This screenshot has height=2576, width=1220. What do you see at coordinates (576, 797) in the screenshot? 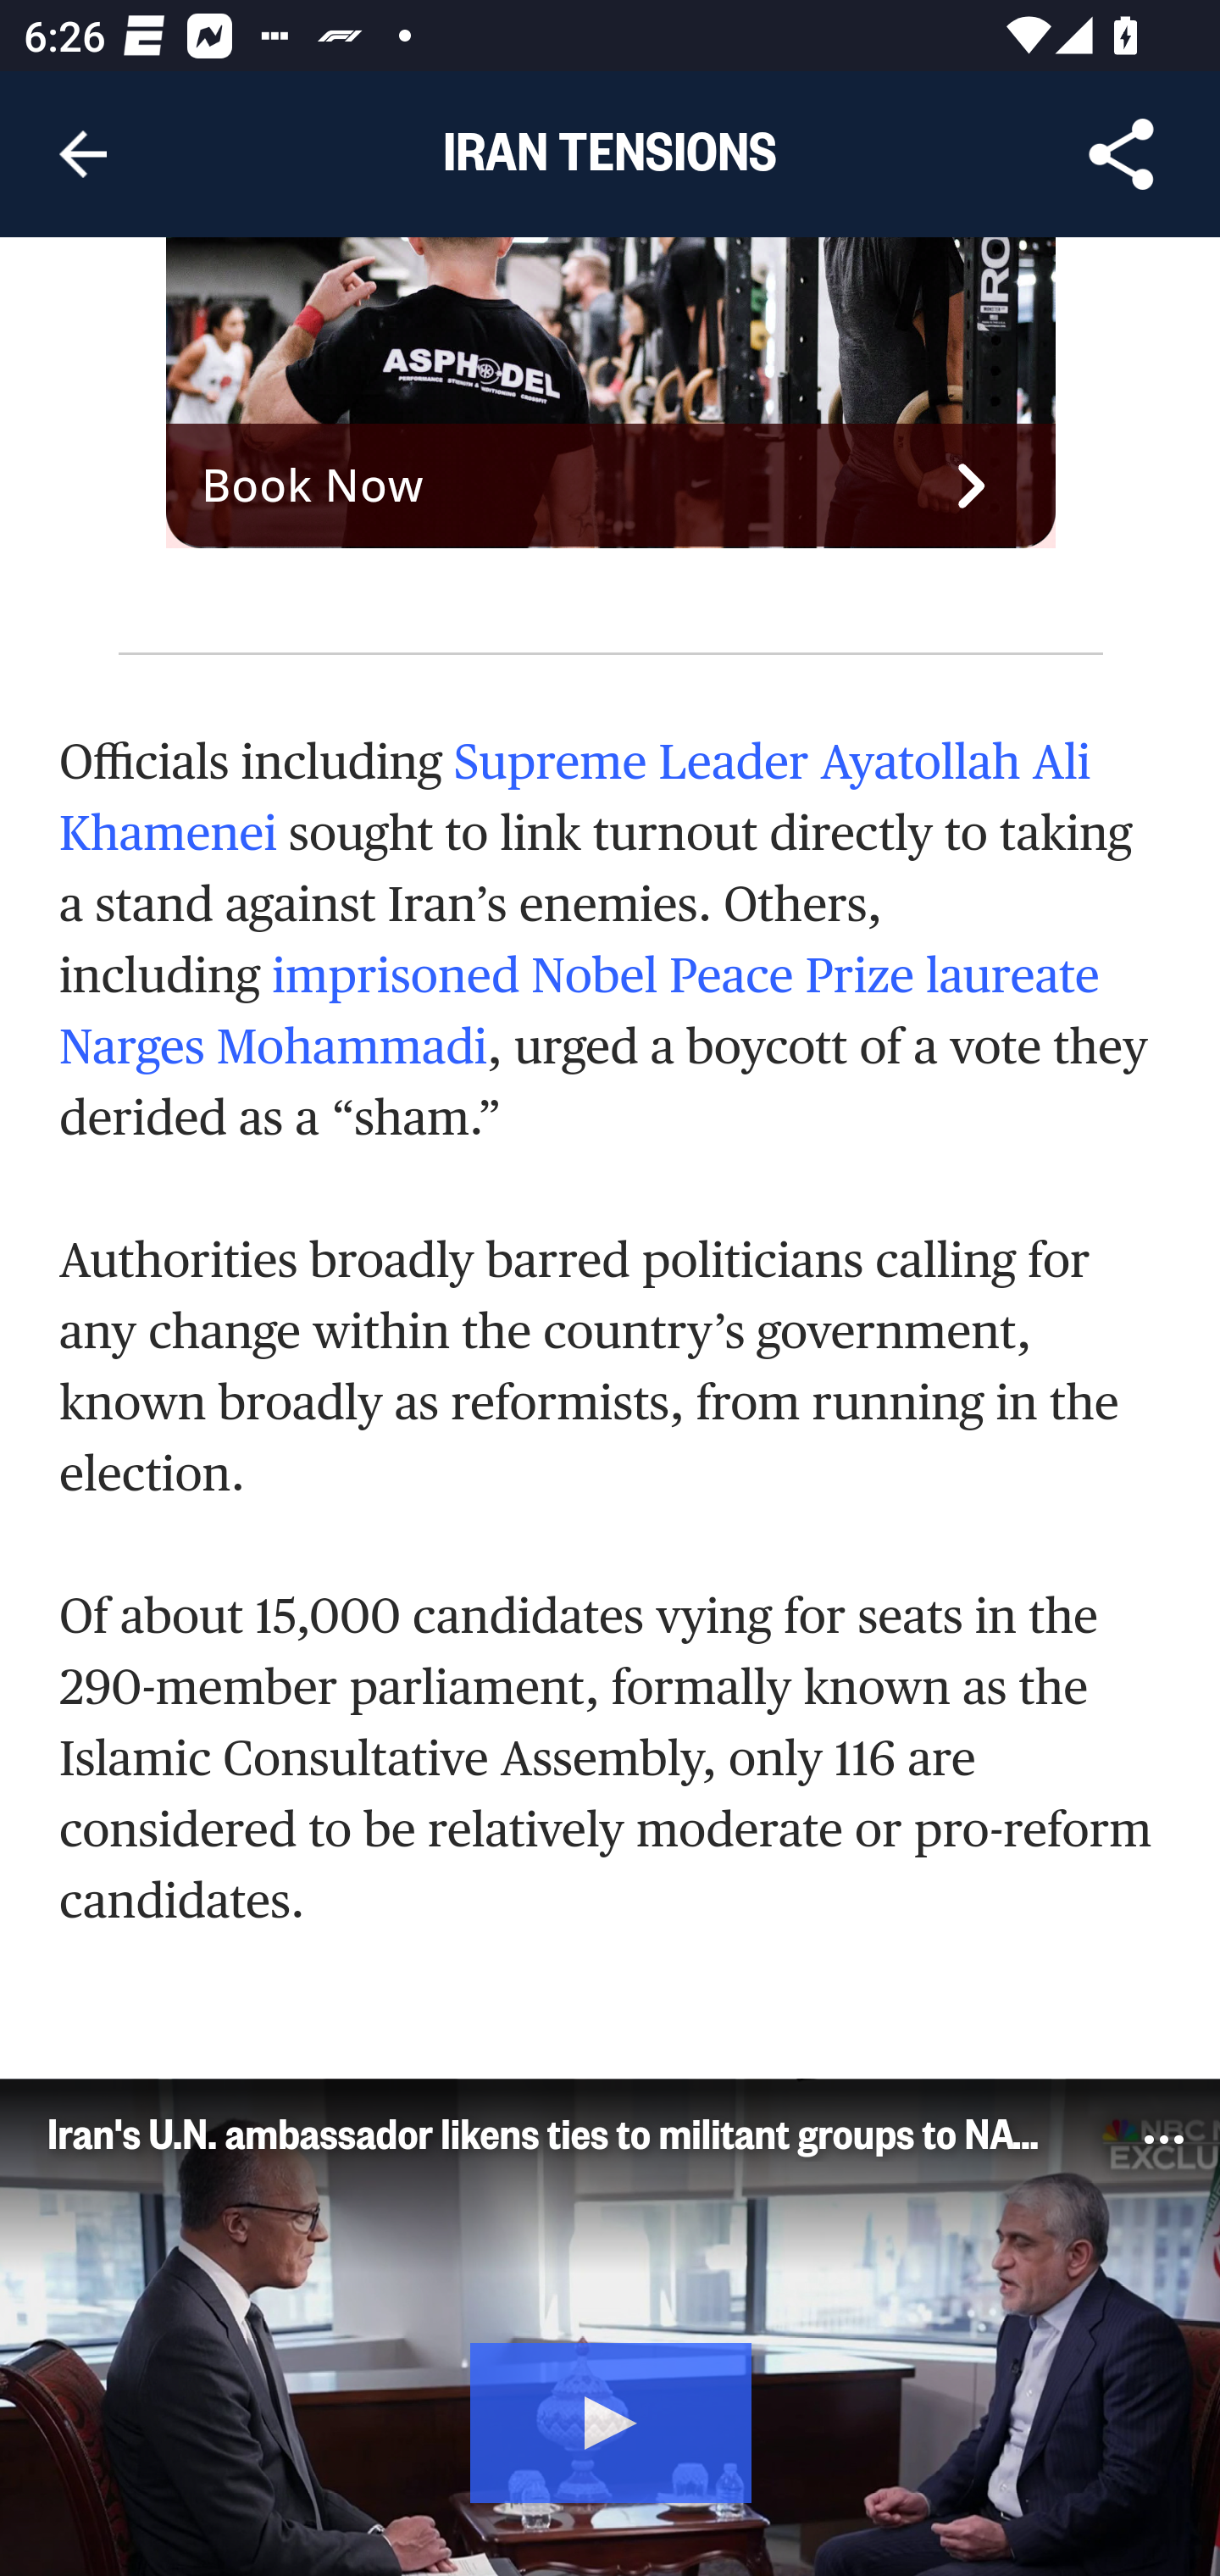
I see `Supreme Leader Ayatollah Ali Khamenei` at bounding box center [576, 797].